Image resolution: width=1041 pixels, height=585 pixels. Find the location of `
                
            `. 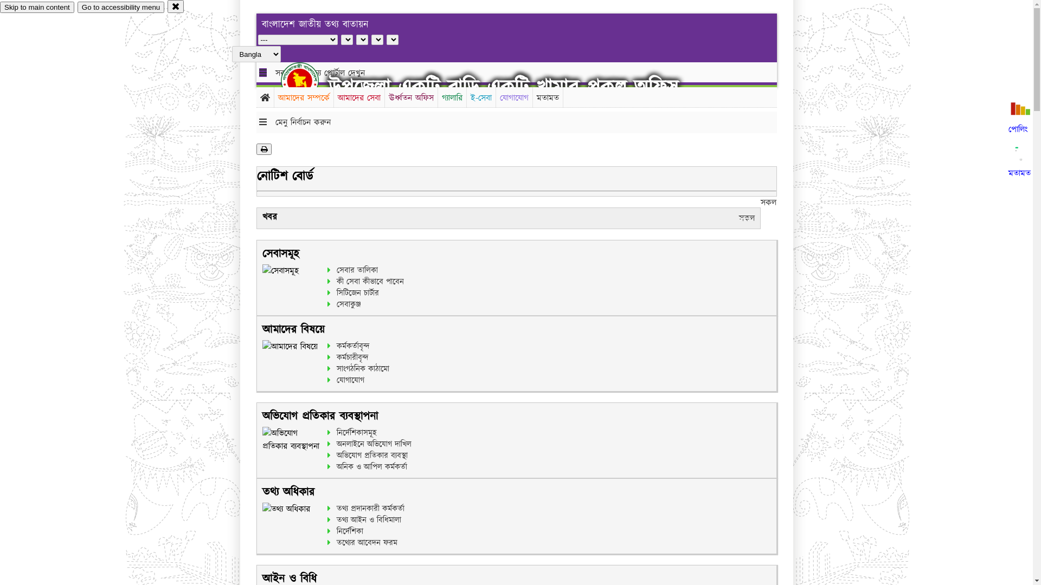


                
             is located at coordinates (309, 81).